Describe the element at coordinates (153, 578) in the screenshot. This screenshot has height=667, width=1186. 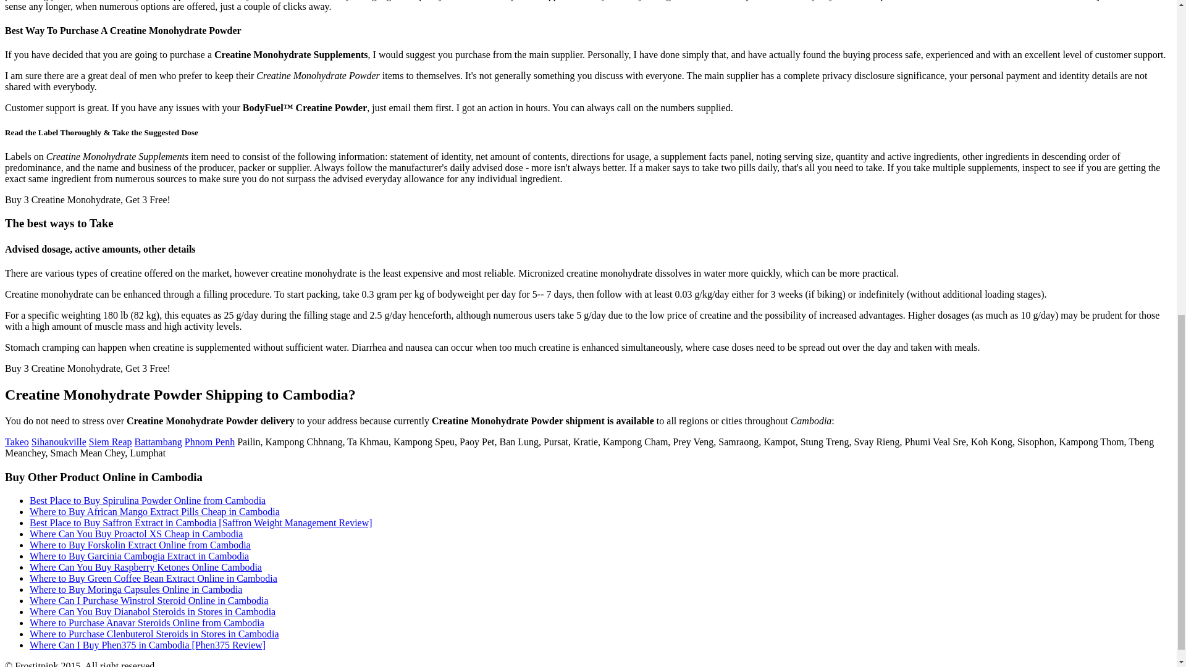
I see `Where to Buy Green Coffee Bean Extract Online in Cambodia` at that location.